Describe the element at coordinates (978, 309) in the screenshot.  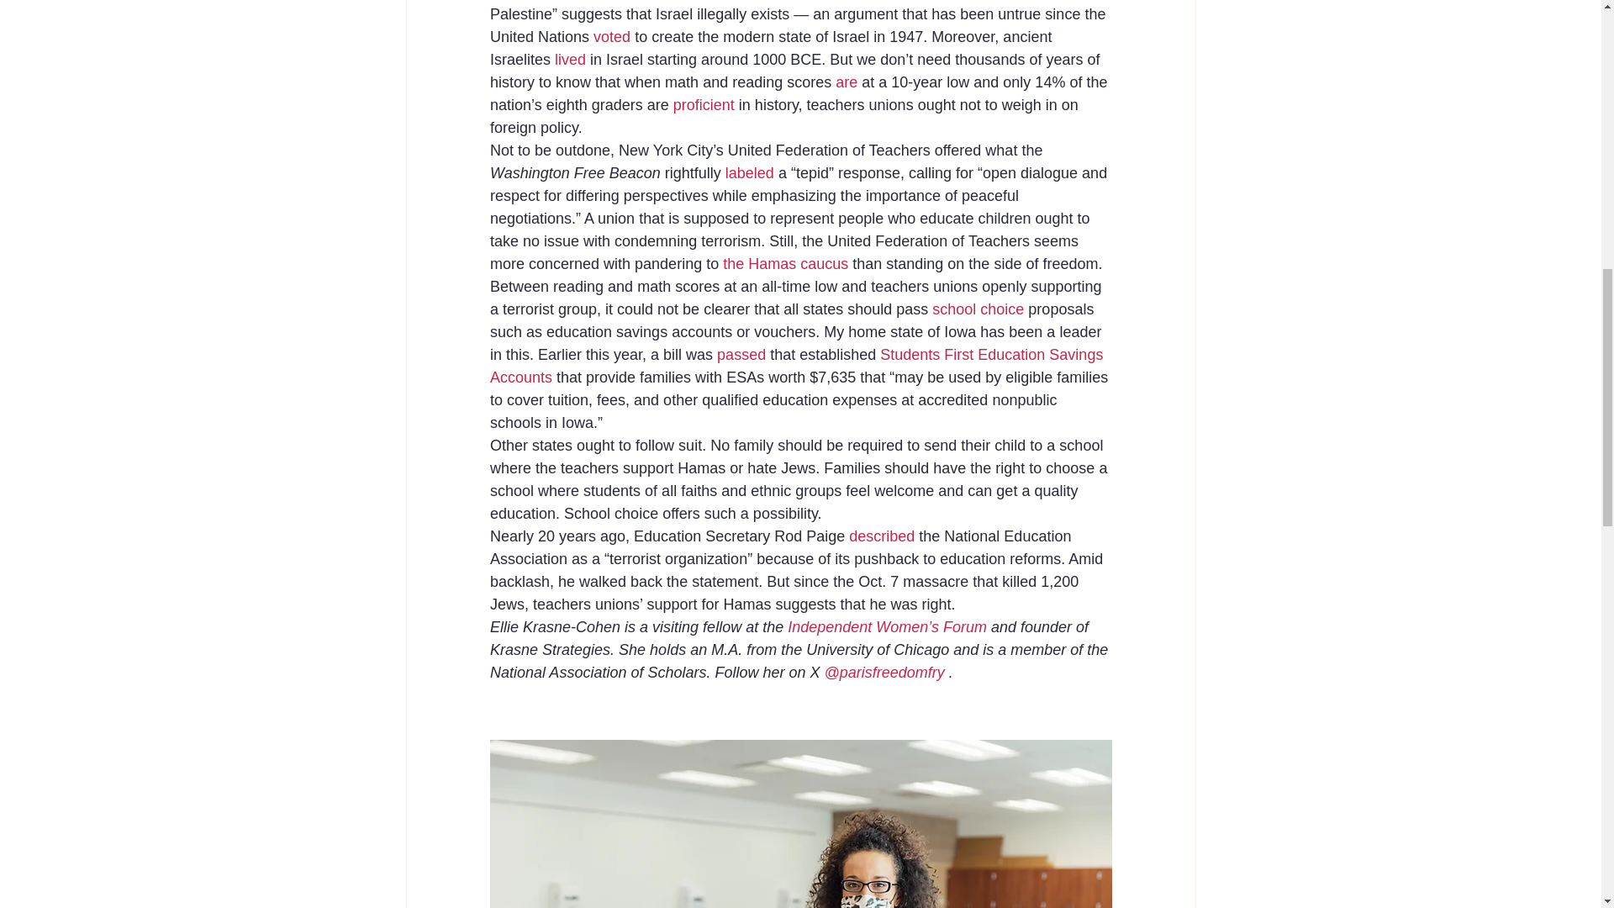
I see `school choice` at that location.